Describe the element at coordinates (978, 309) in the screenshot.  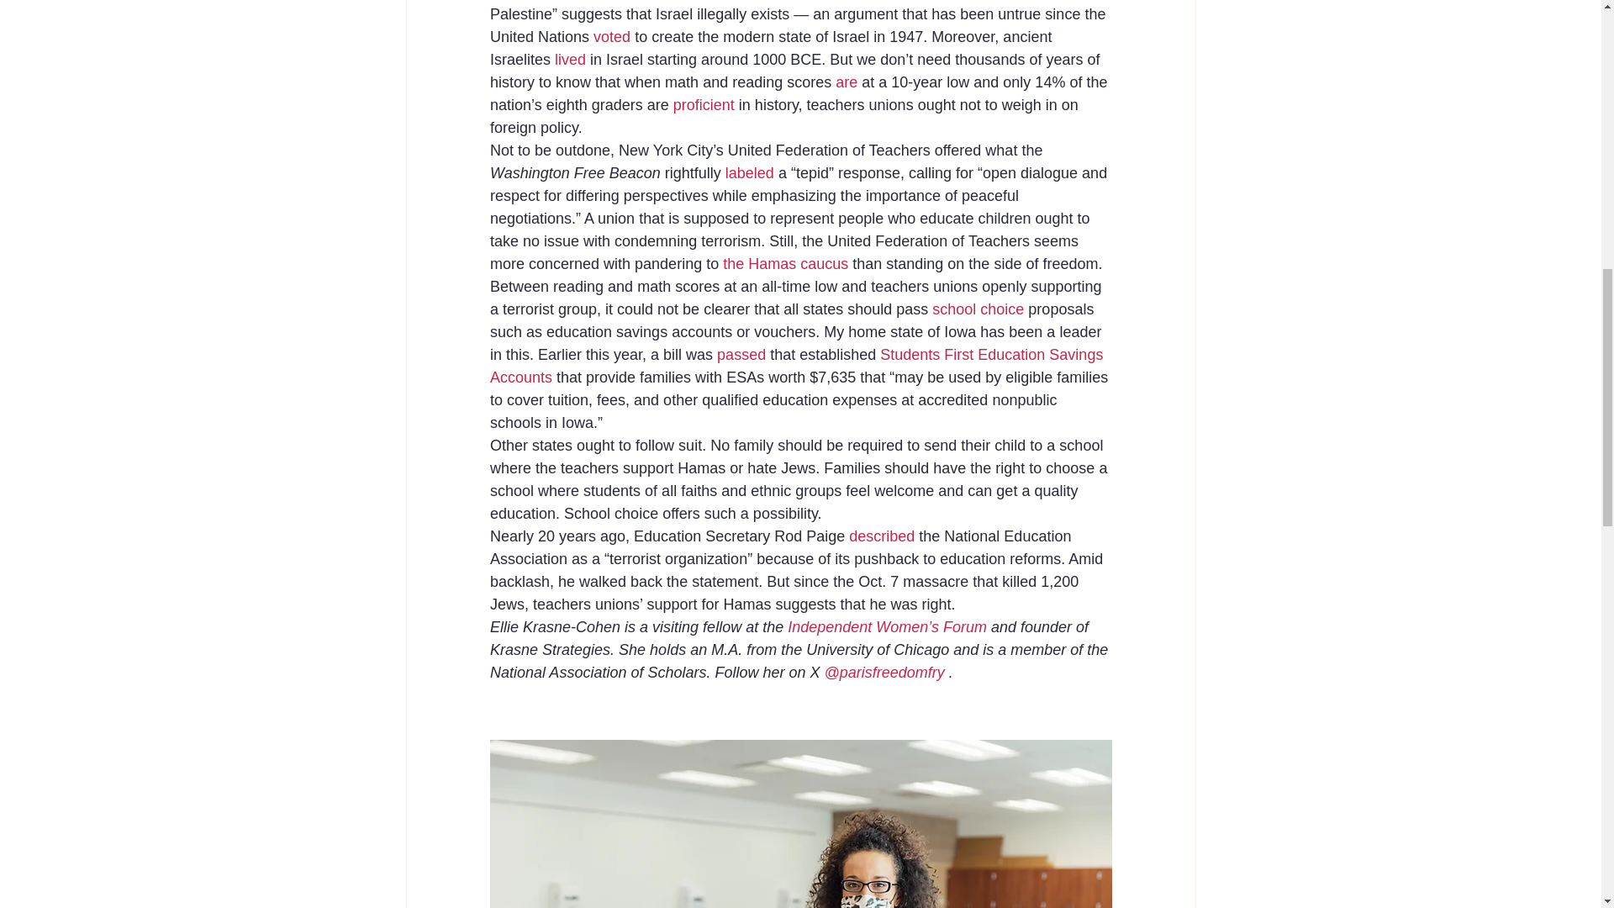
I see `school choice` at that location.